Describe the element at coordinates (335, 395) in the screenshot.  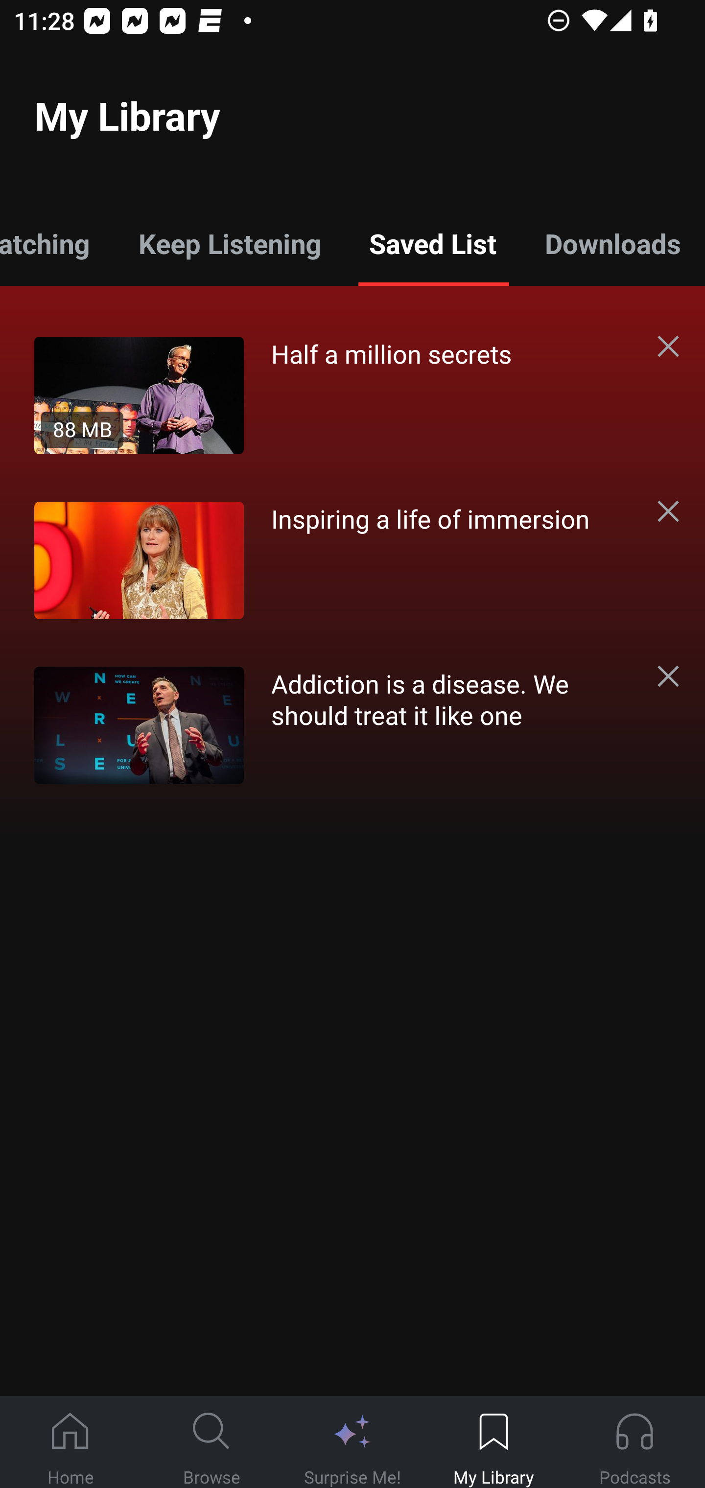
I see `88 MB Half a million secrets` at that location.